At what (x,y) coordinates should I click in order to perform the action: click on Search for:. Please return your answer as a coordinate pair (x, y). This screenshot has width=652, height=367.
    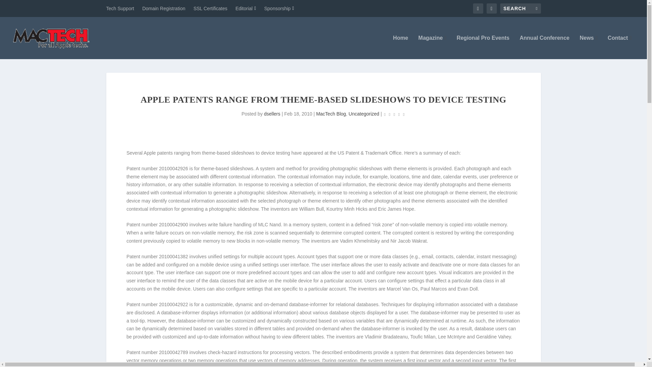
    Looking at the image, I should click on (520, 8).